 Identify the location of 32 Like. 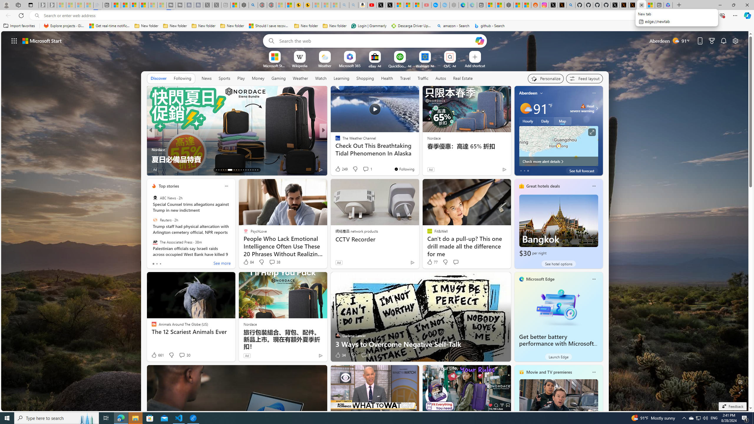
(338, 170).